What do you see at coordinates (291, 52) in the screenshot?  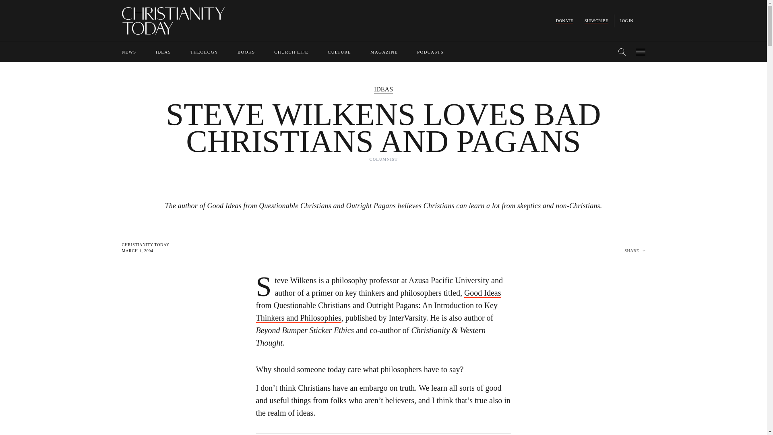 I see `CHURCH LIFE` at bounding box center [291, 52].